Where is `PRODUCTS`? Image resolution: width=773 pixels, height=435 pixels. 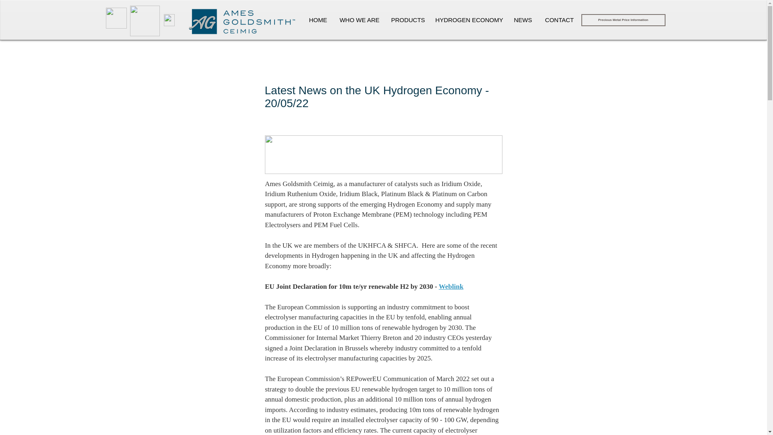 PRODUCTS is located at coordinates (407, 20).